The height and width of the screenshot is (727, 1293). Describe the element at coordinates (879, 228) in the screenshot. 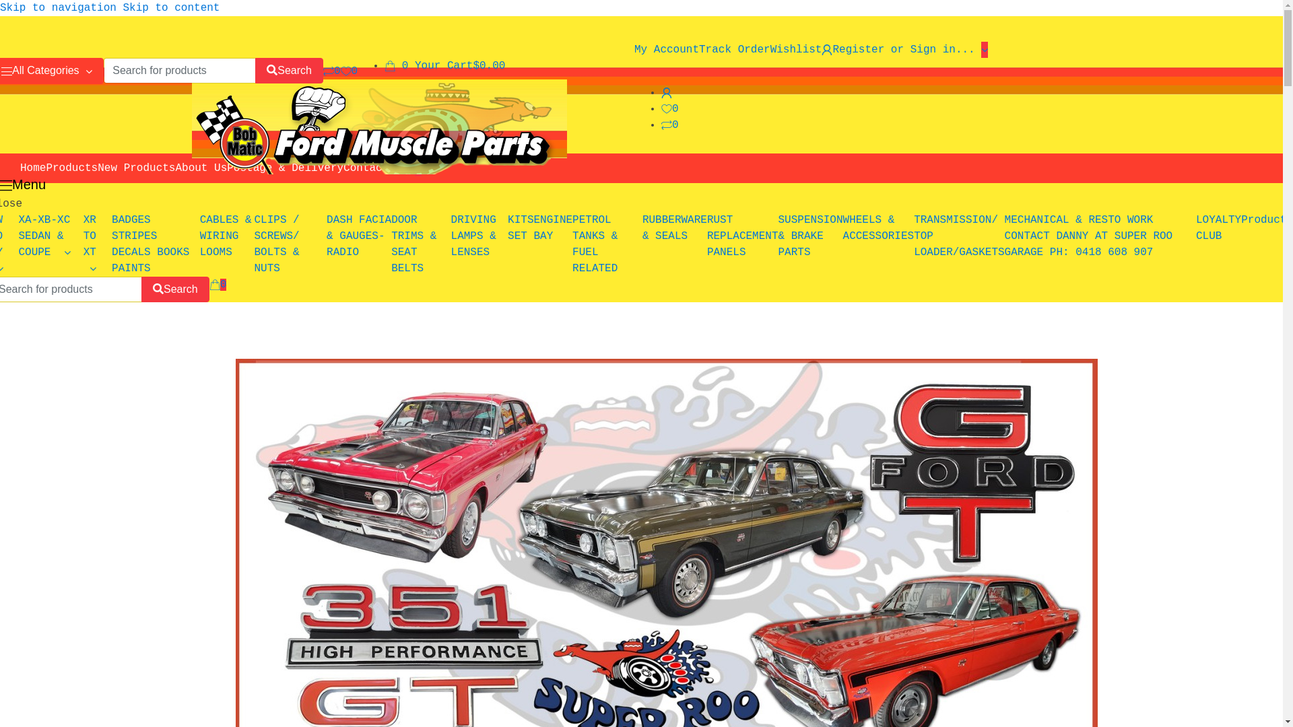

I see `WHEELS & ACCESSORIES` at that location.